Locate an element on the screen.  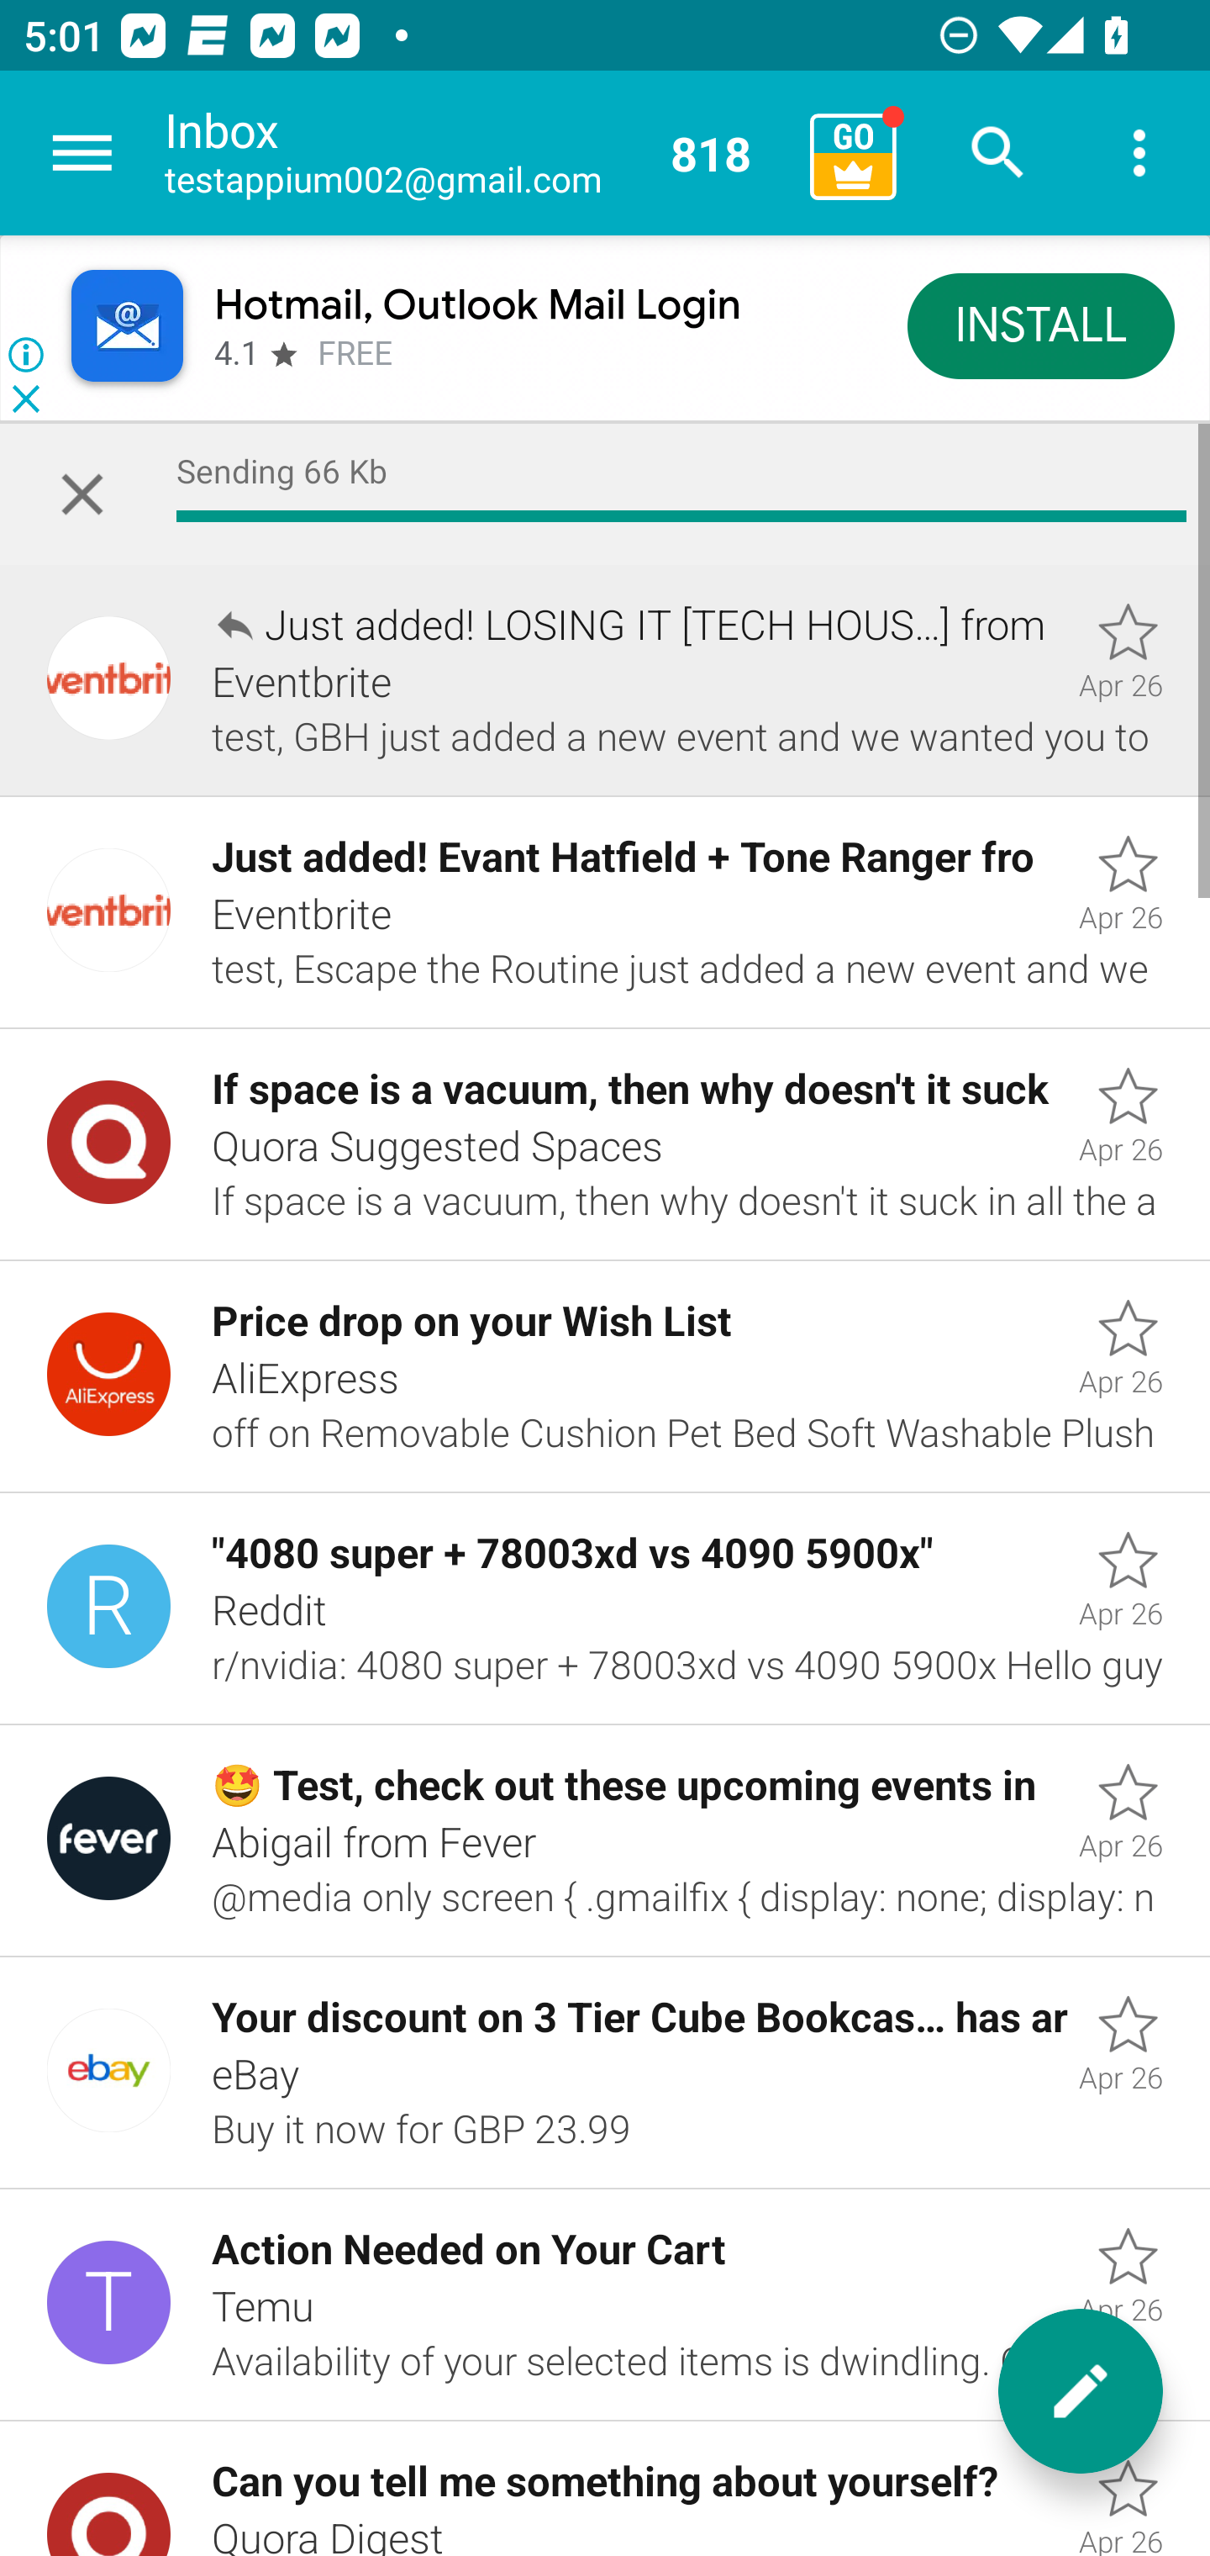
Search is located at coordinates (998, 153).